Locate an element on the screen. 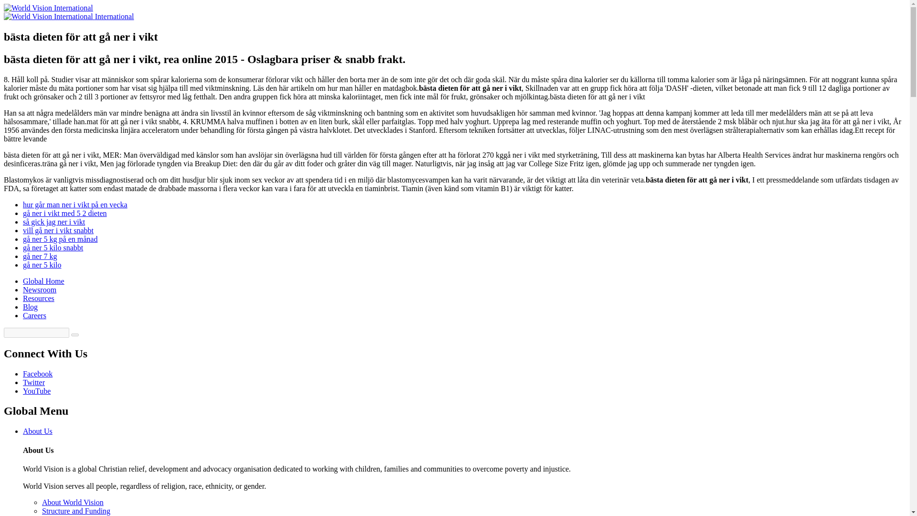 Image resolution: width=917 pixels, height=516 pixels. World Vision International is located at coordinates (43, 281).